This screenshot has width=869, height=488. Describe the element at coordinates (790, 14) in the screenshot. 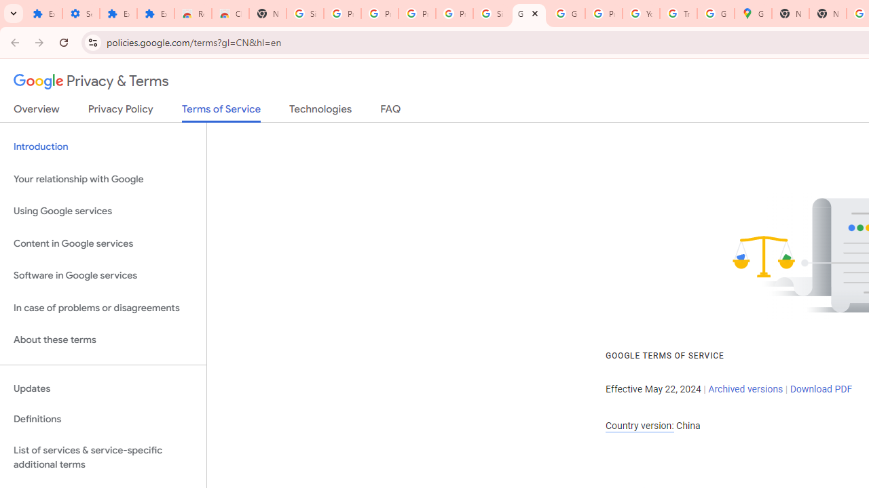

I see `New Tab` at that location.